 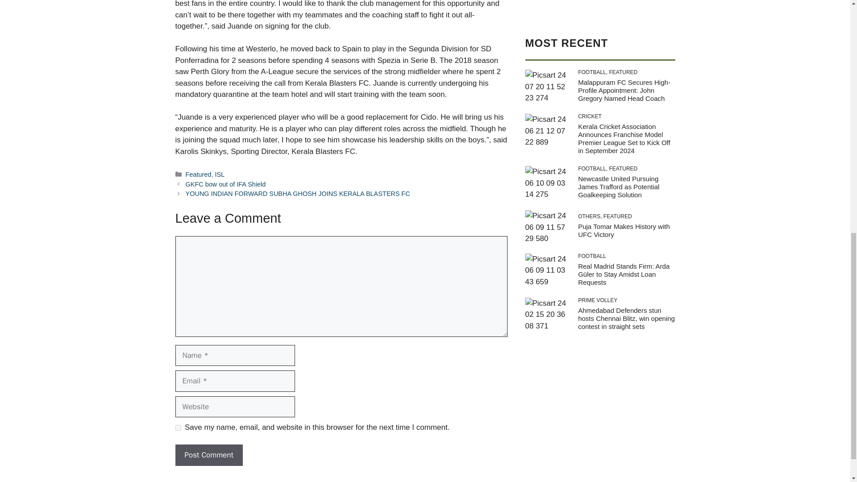 What do you see at coordinates (208, 455) in the screenshot?
I see `Post Comment` at bounding box center [208, 455].